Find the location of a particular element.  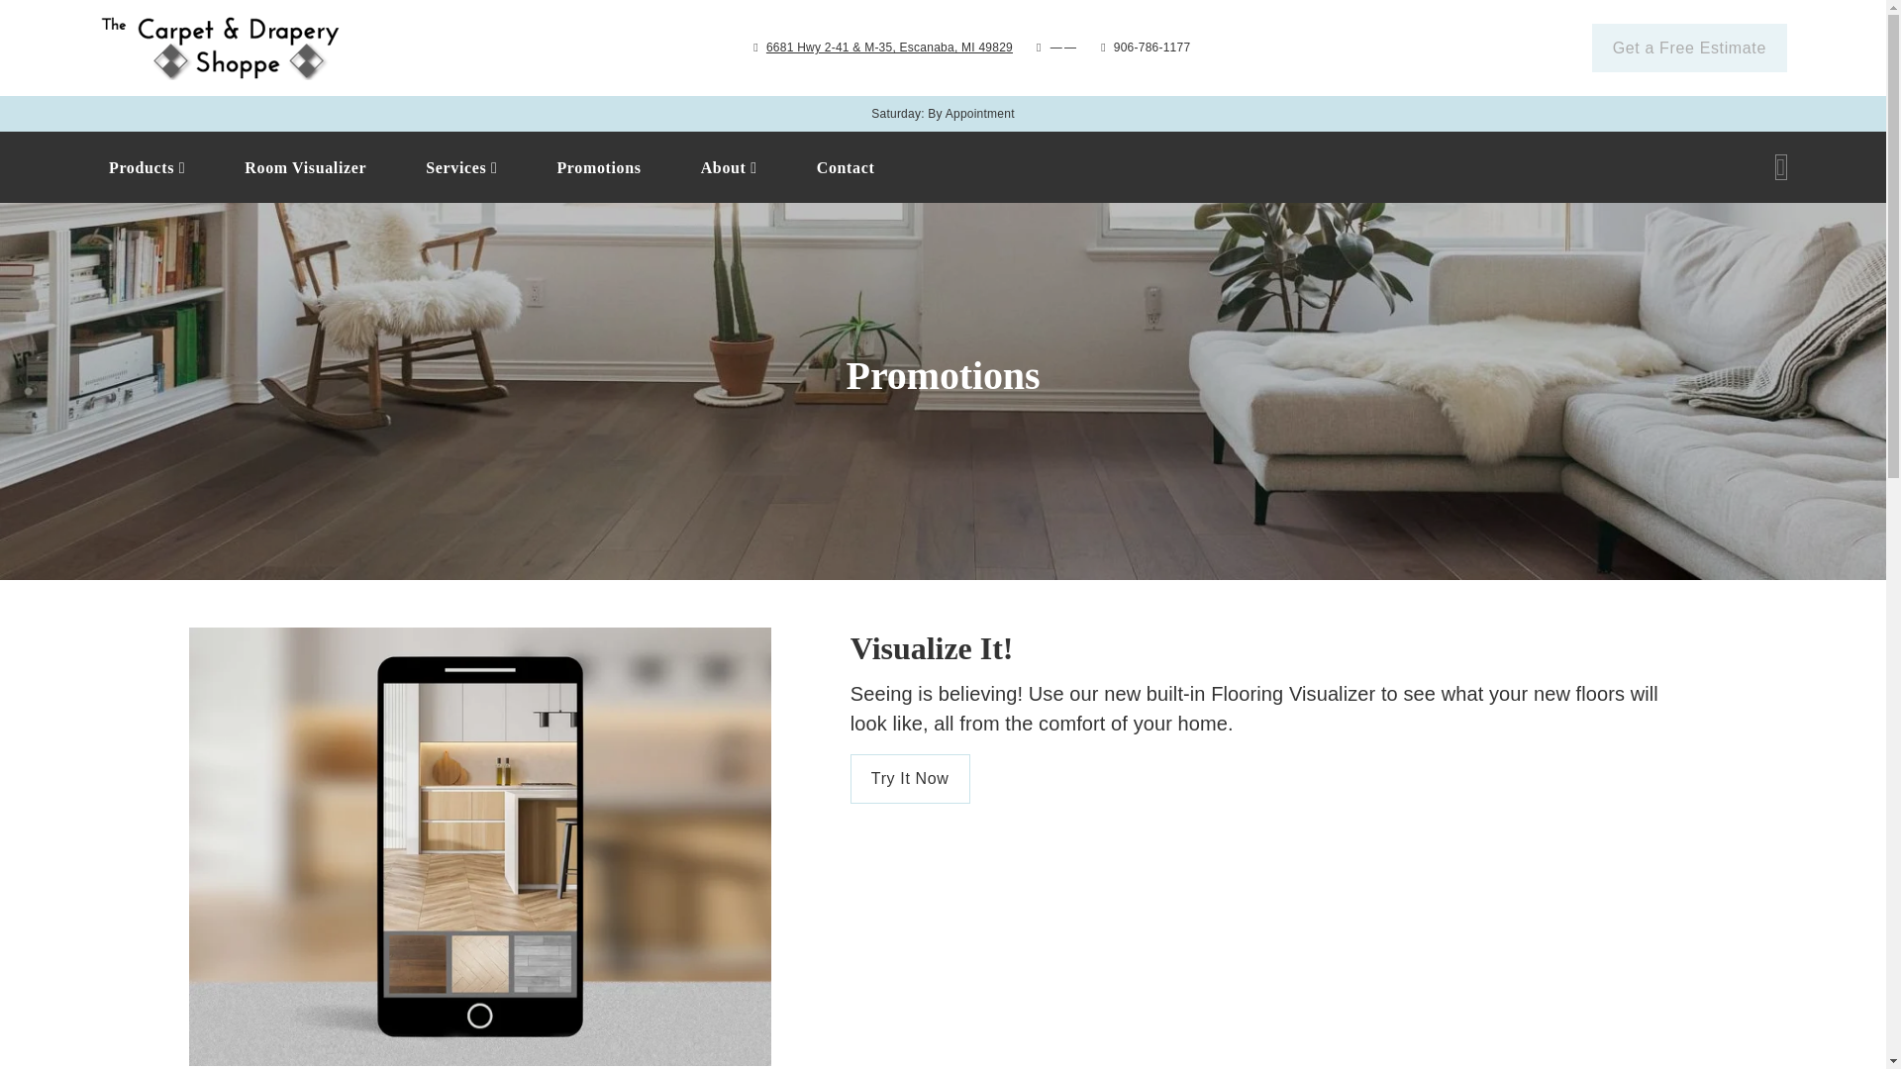

Get a Free Estimate is located at coordinates (885, 166).